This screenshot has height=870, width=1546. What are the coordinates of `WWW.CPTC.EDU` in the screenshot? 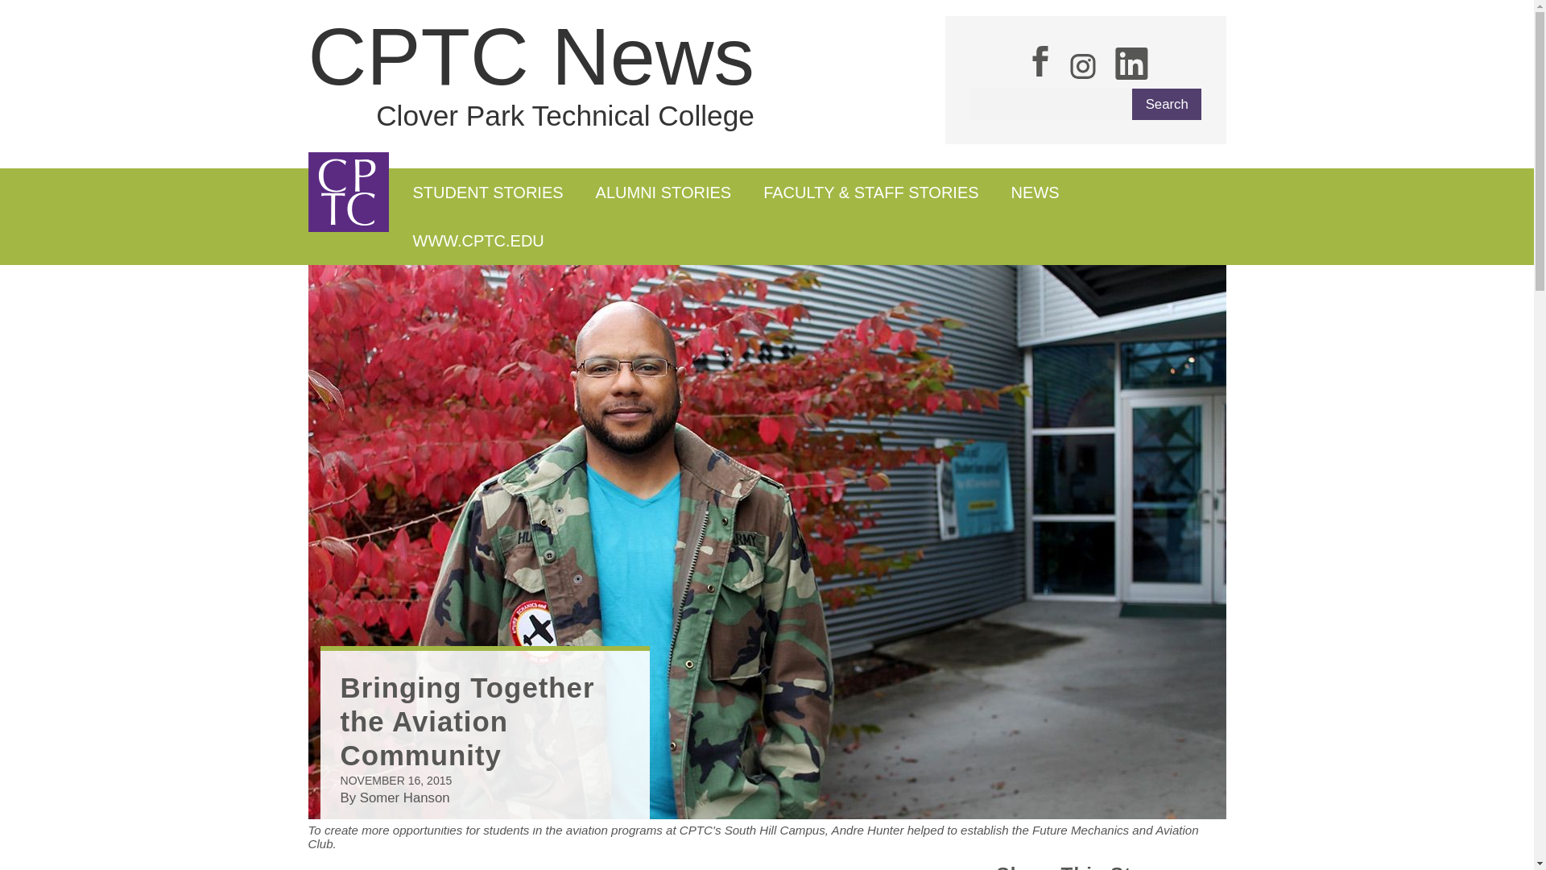 It's located at (477, 240).